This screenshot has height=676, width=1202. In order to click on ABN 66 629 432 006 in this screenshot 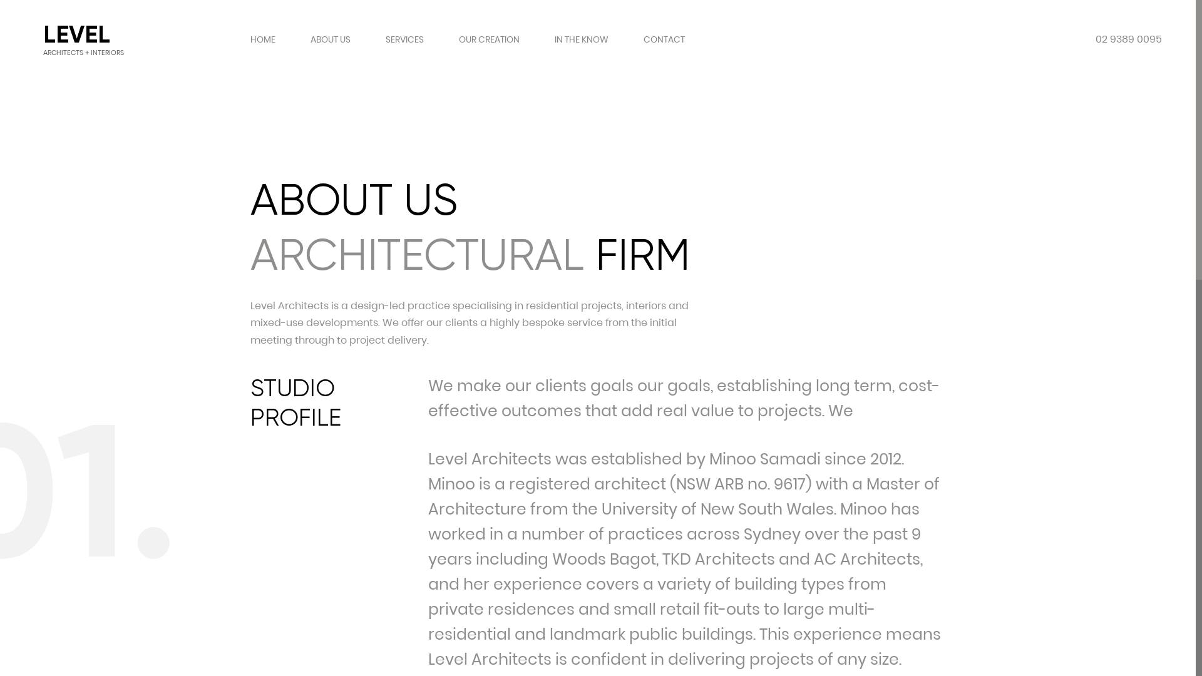, I will do `click(785, 582)`.